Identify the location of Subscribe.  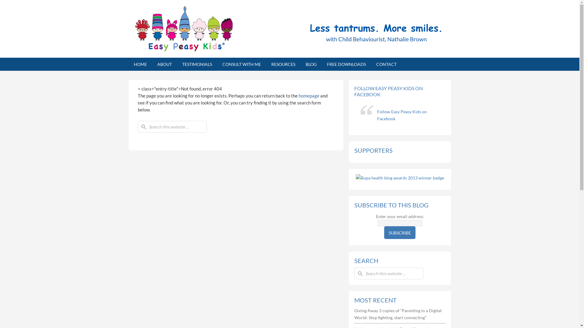
(400, 233).